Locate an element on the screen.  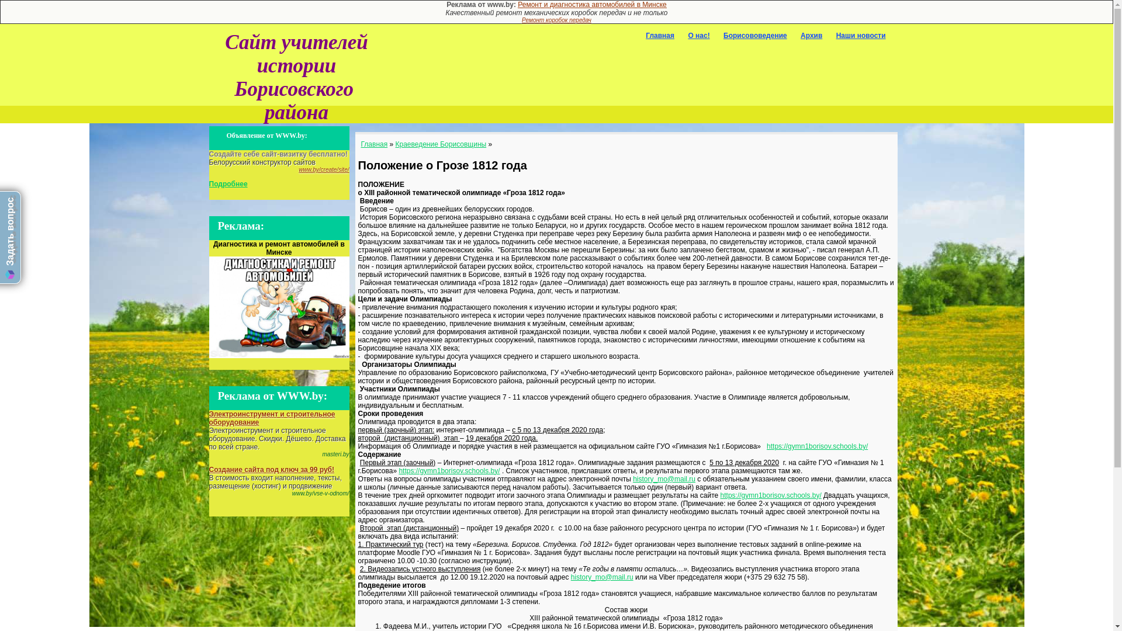
www.by/create/site/ is located at coordinates (324, 169).